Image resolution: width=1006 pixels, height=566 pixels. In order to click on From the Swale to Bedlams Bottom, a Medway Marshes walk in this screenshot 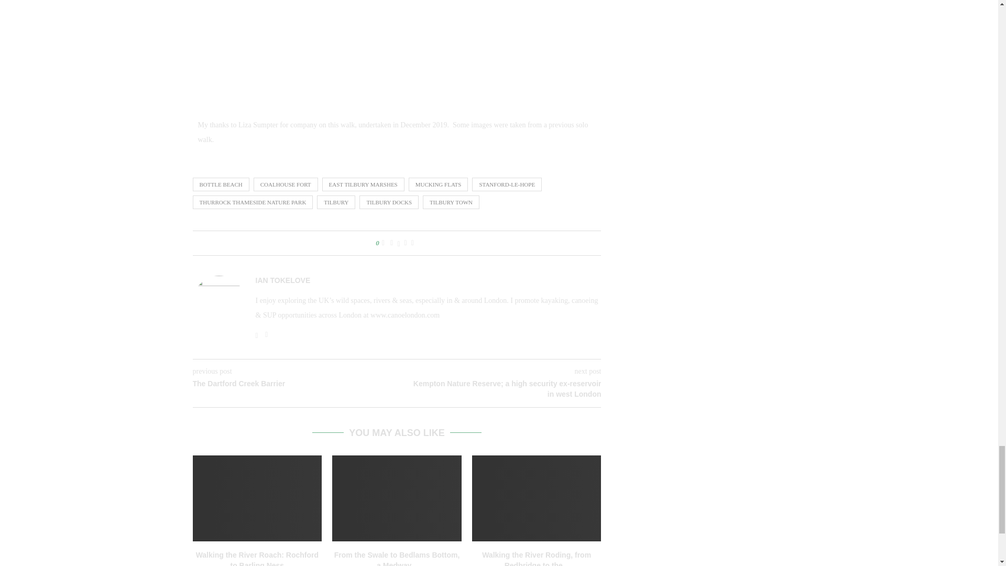, I will do `click(397, 498)`.